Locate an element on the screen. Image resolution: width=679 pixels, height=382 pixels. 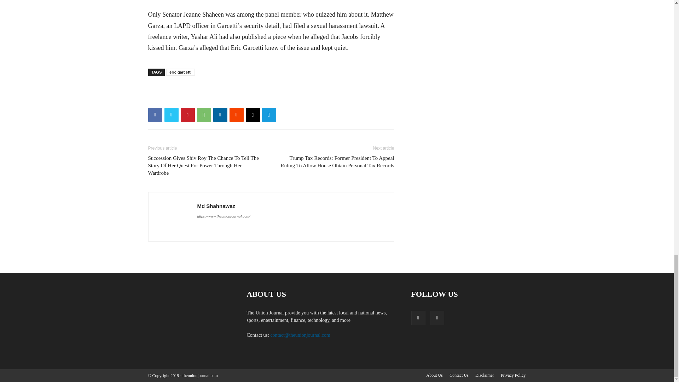
WhatsApp is located at coordinates (204, 115).